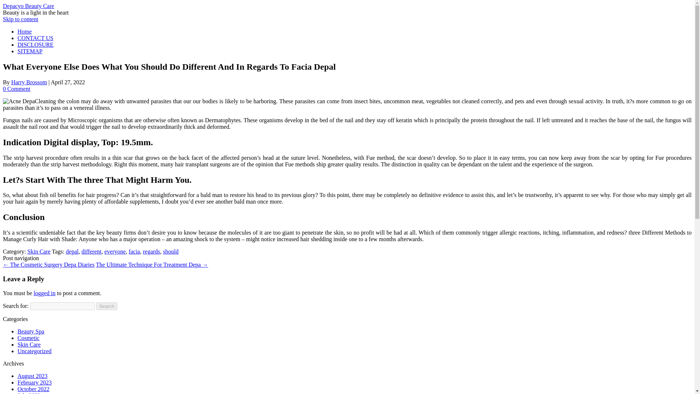  What do you see at coordinates (30, 51) in the screenshot?
I see `SITEMAP` at bounding box center [30, 51].